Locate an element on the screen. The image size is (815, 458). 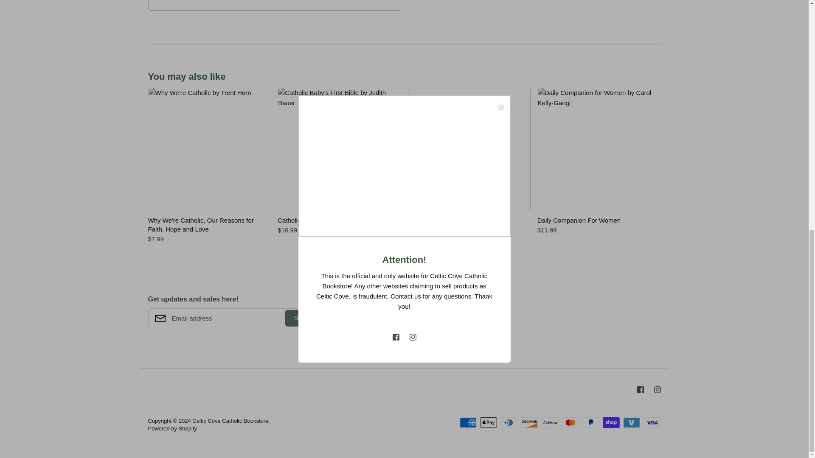
Discover is located at coordinates (529, 422).